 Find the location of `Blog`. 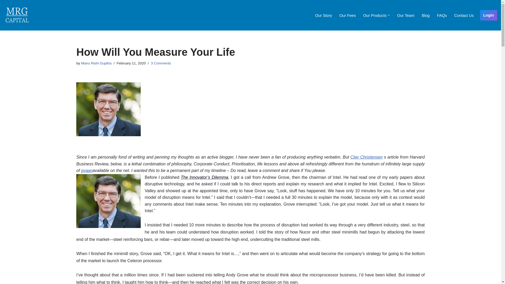

Blog is located at coordinates (426, 15).